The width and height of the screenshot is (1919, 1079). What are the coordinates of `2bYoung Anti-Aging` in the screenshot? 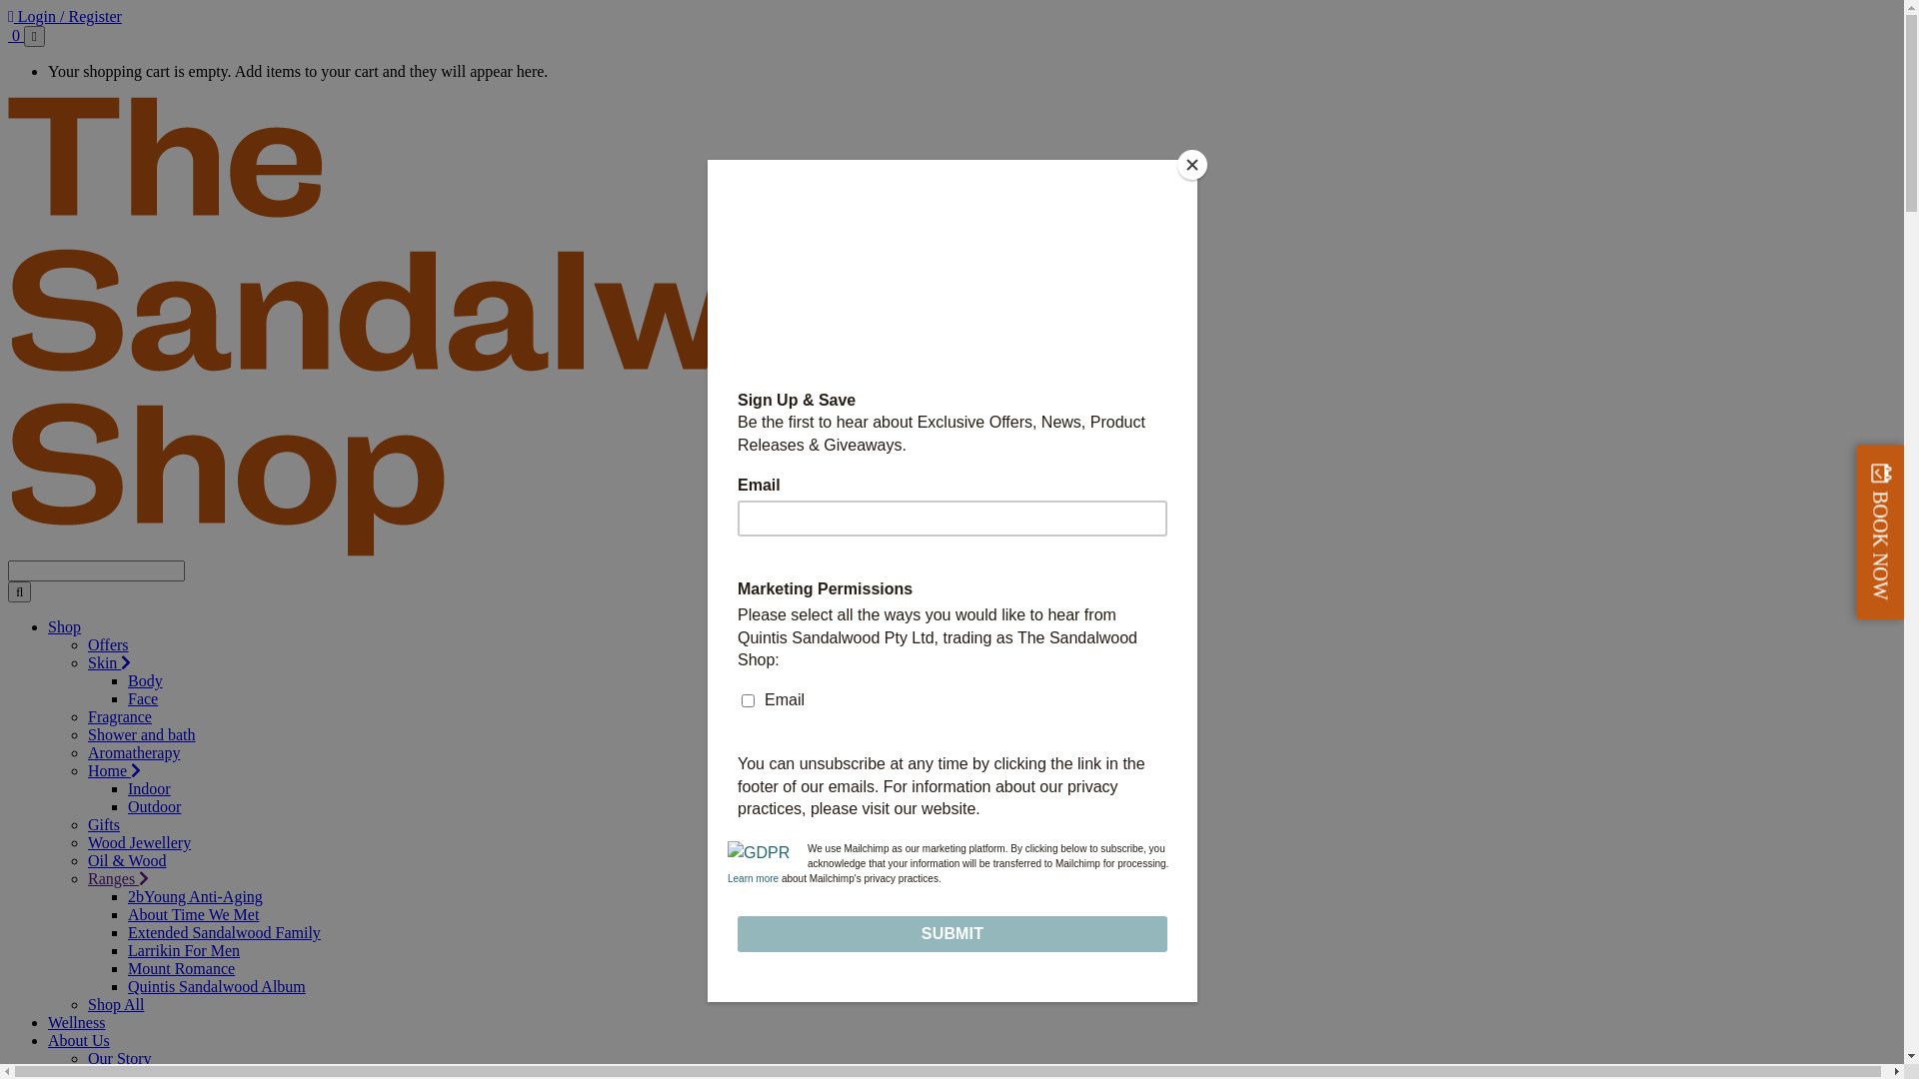 It's located at (196, 897).